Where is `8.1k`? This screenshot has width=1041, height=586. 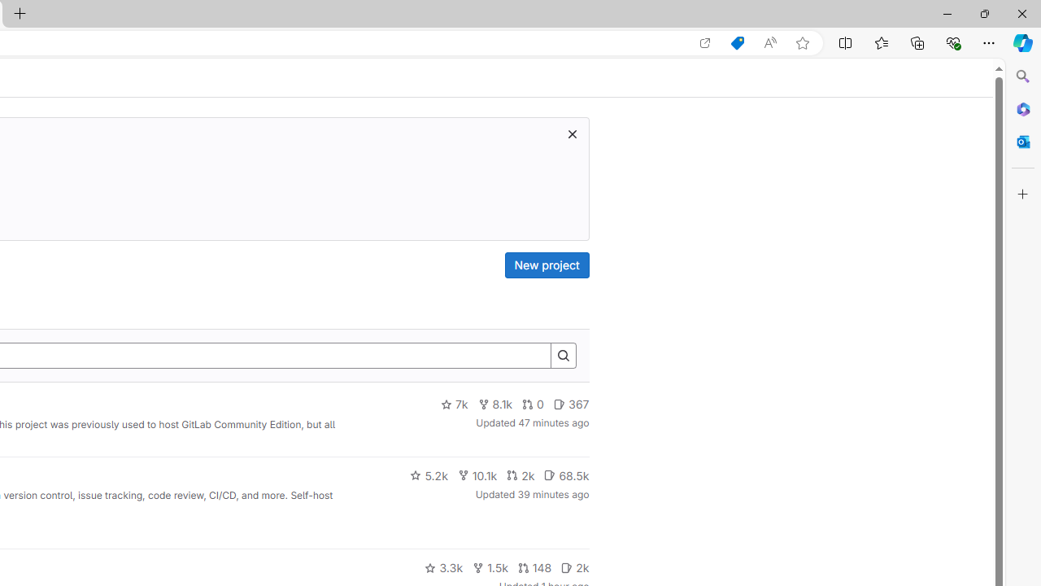 8.1k is located at coordinates (495, 405).